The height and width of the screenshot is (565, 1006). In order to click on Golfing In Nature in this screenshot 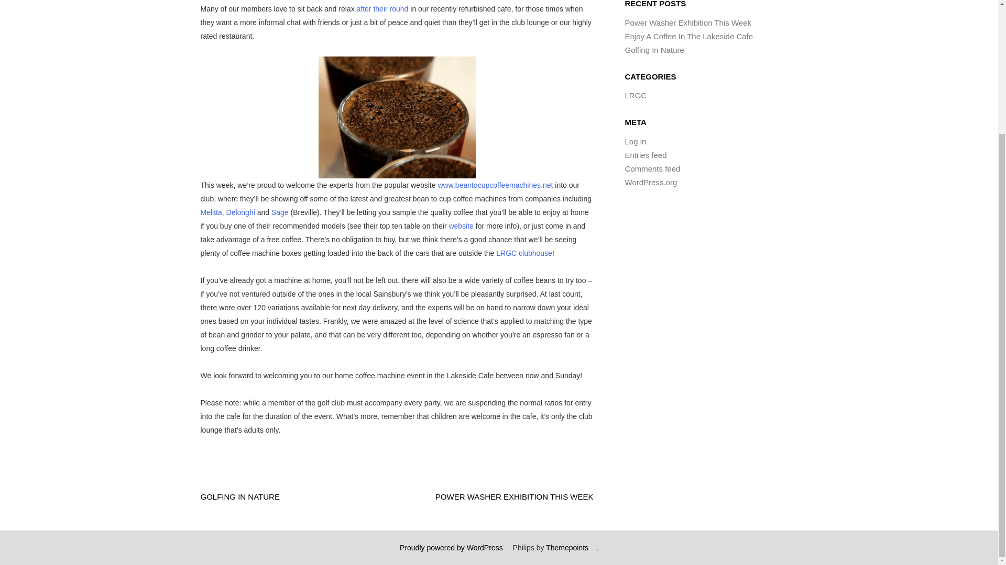, I will do `click(654, 50)`.